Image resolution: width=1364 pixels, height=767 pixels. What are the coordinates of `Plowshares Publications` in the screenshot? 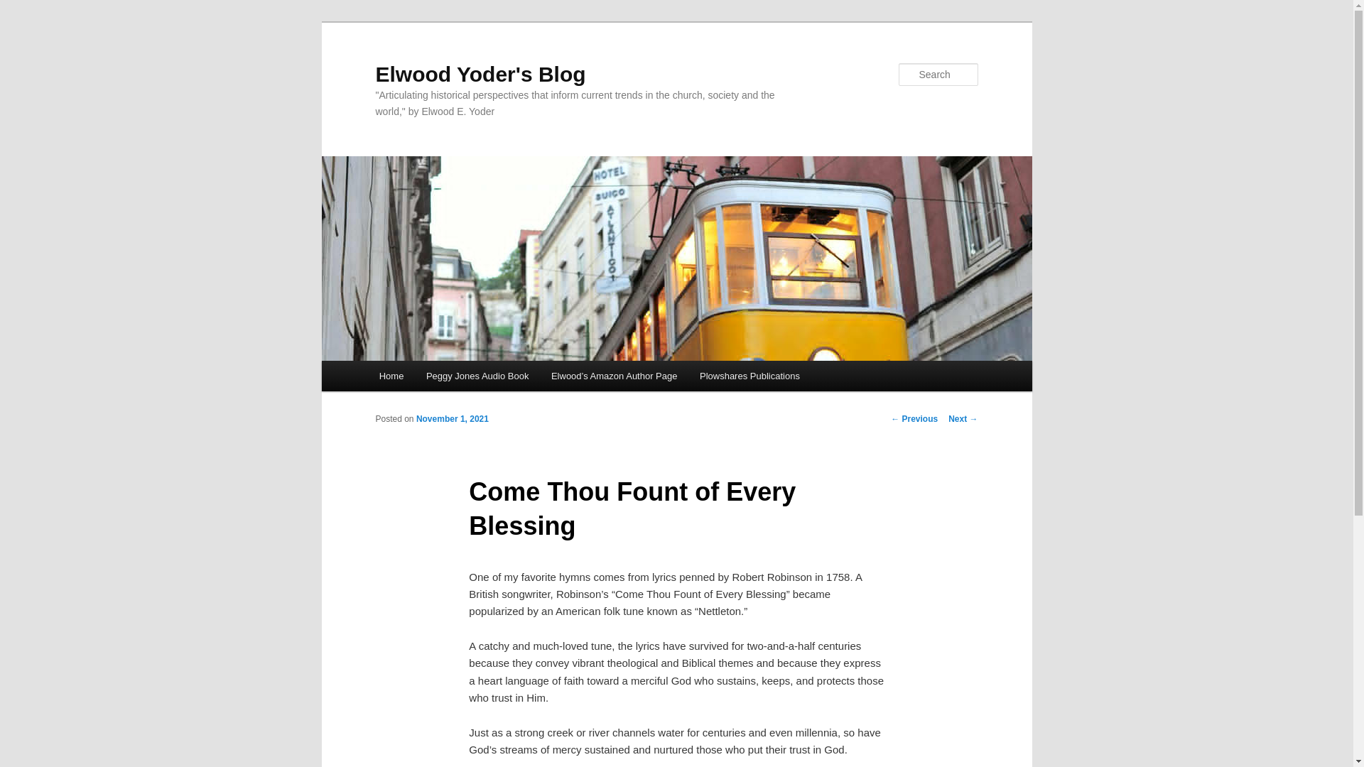 It's located at (749, 375).